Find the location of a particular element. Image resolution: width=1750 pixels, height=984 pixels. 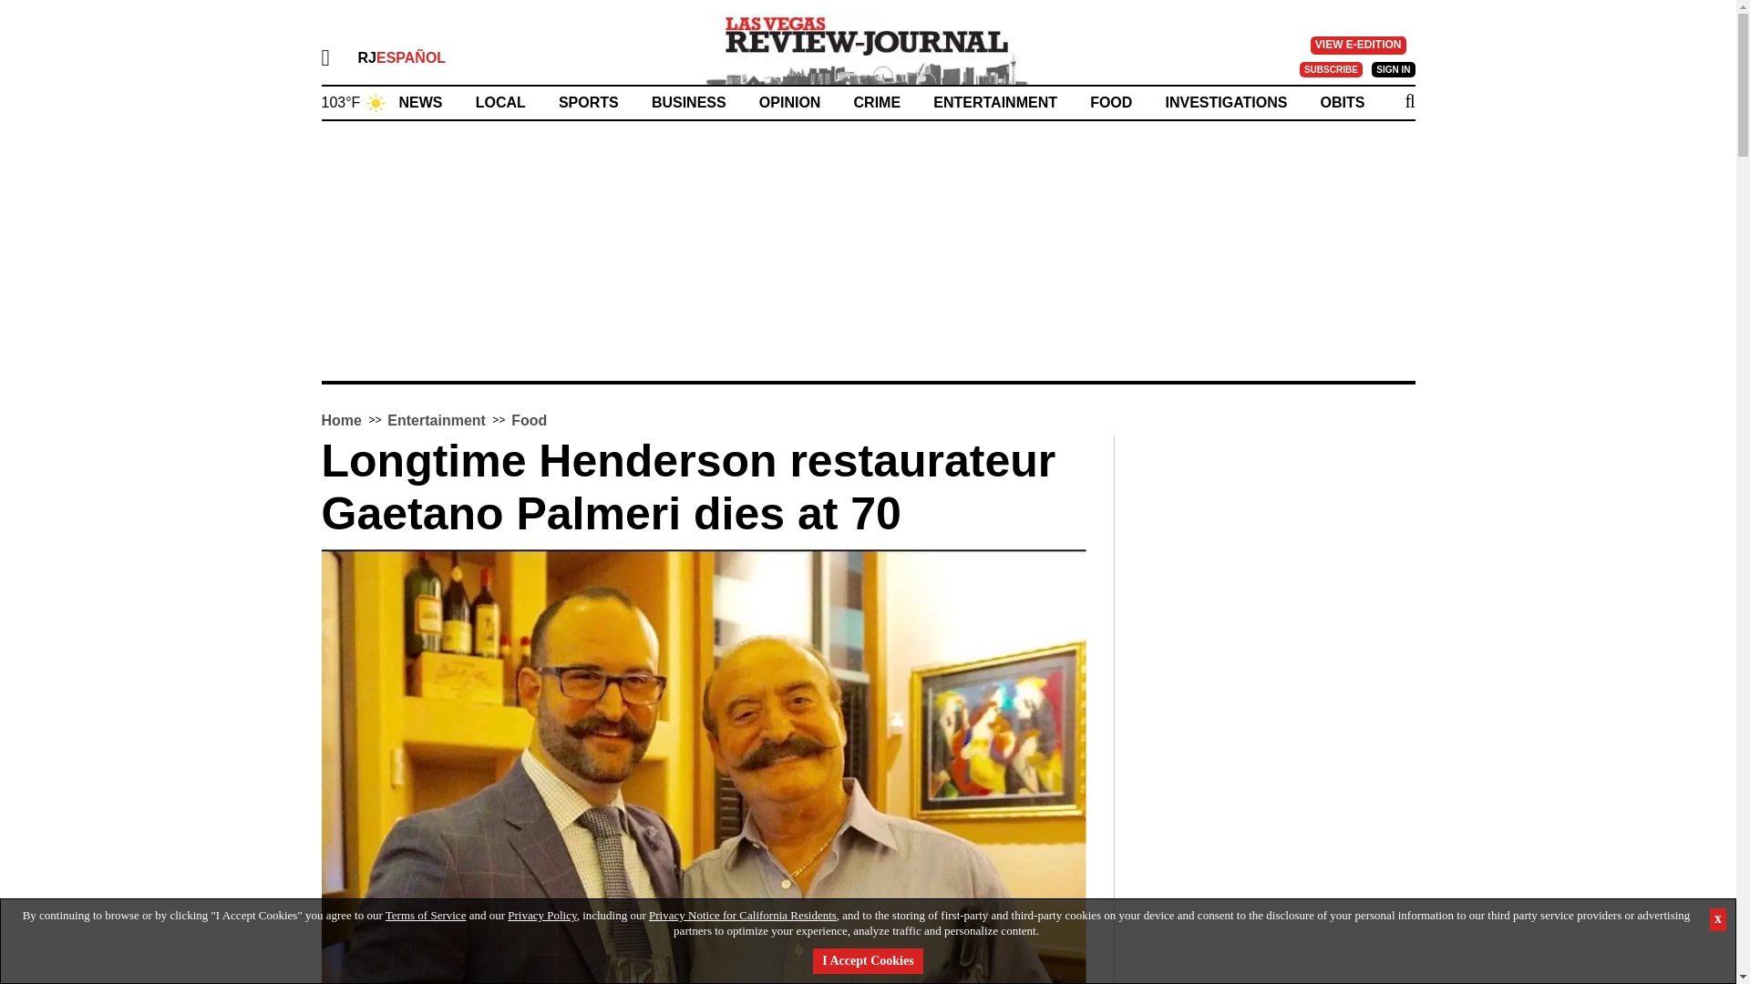

INVESTIGATIONS is located at coordinates (1225, 102).